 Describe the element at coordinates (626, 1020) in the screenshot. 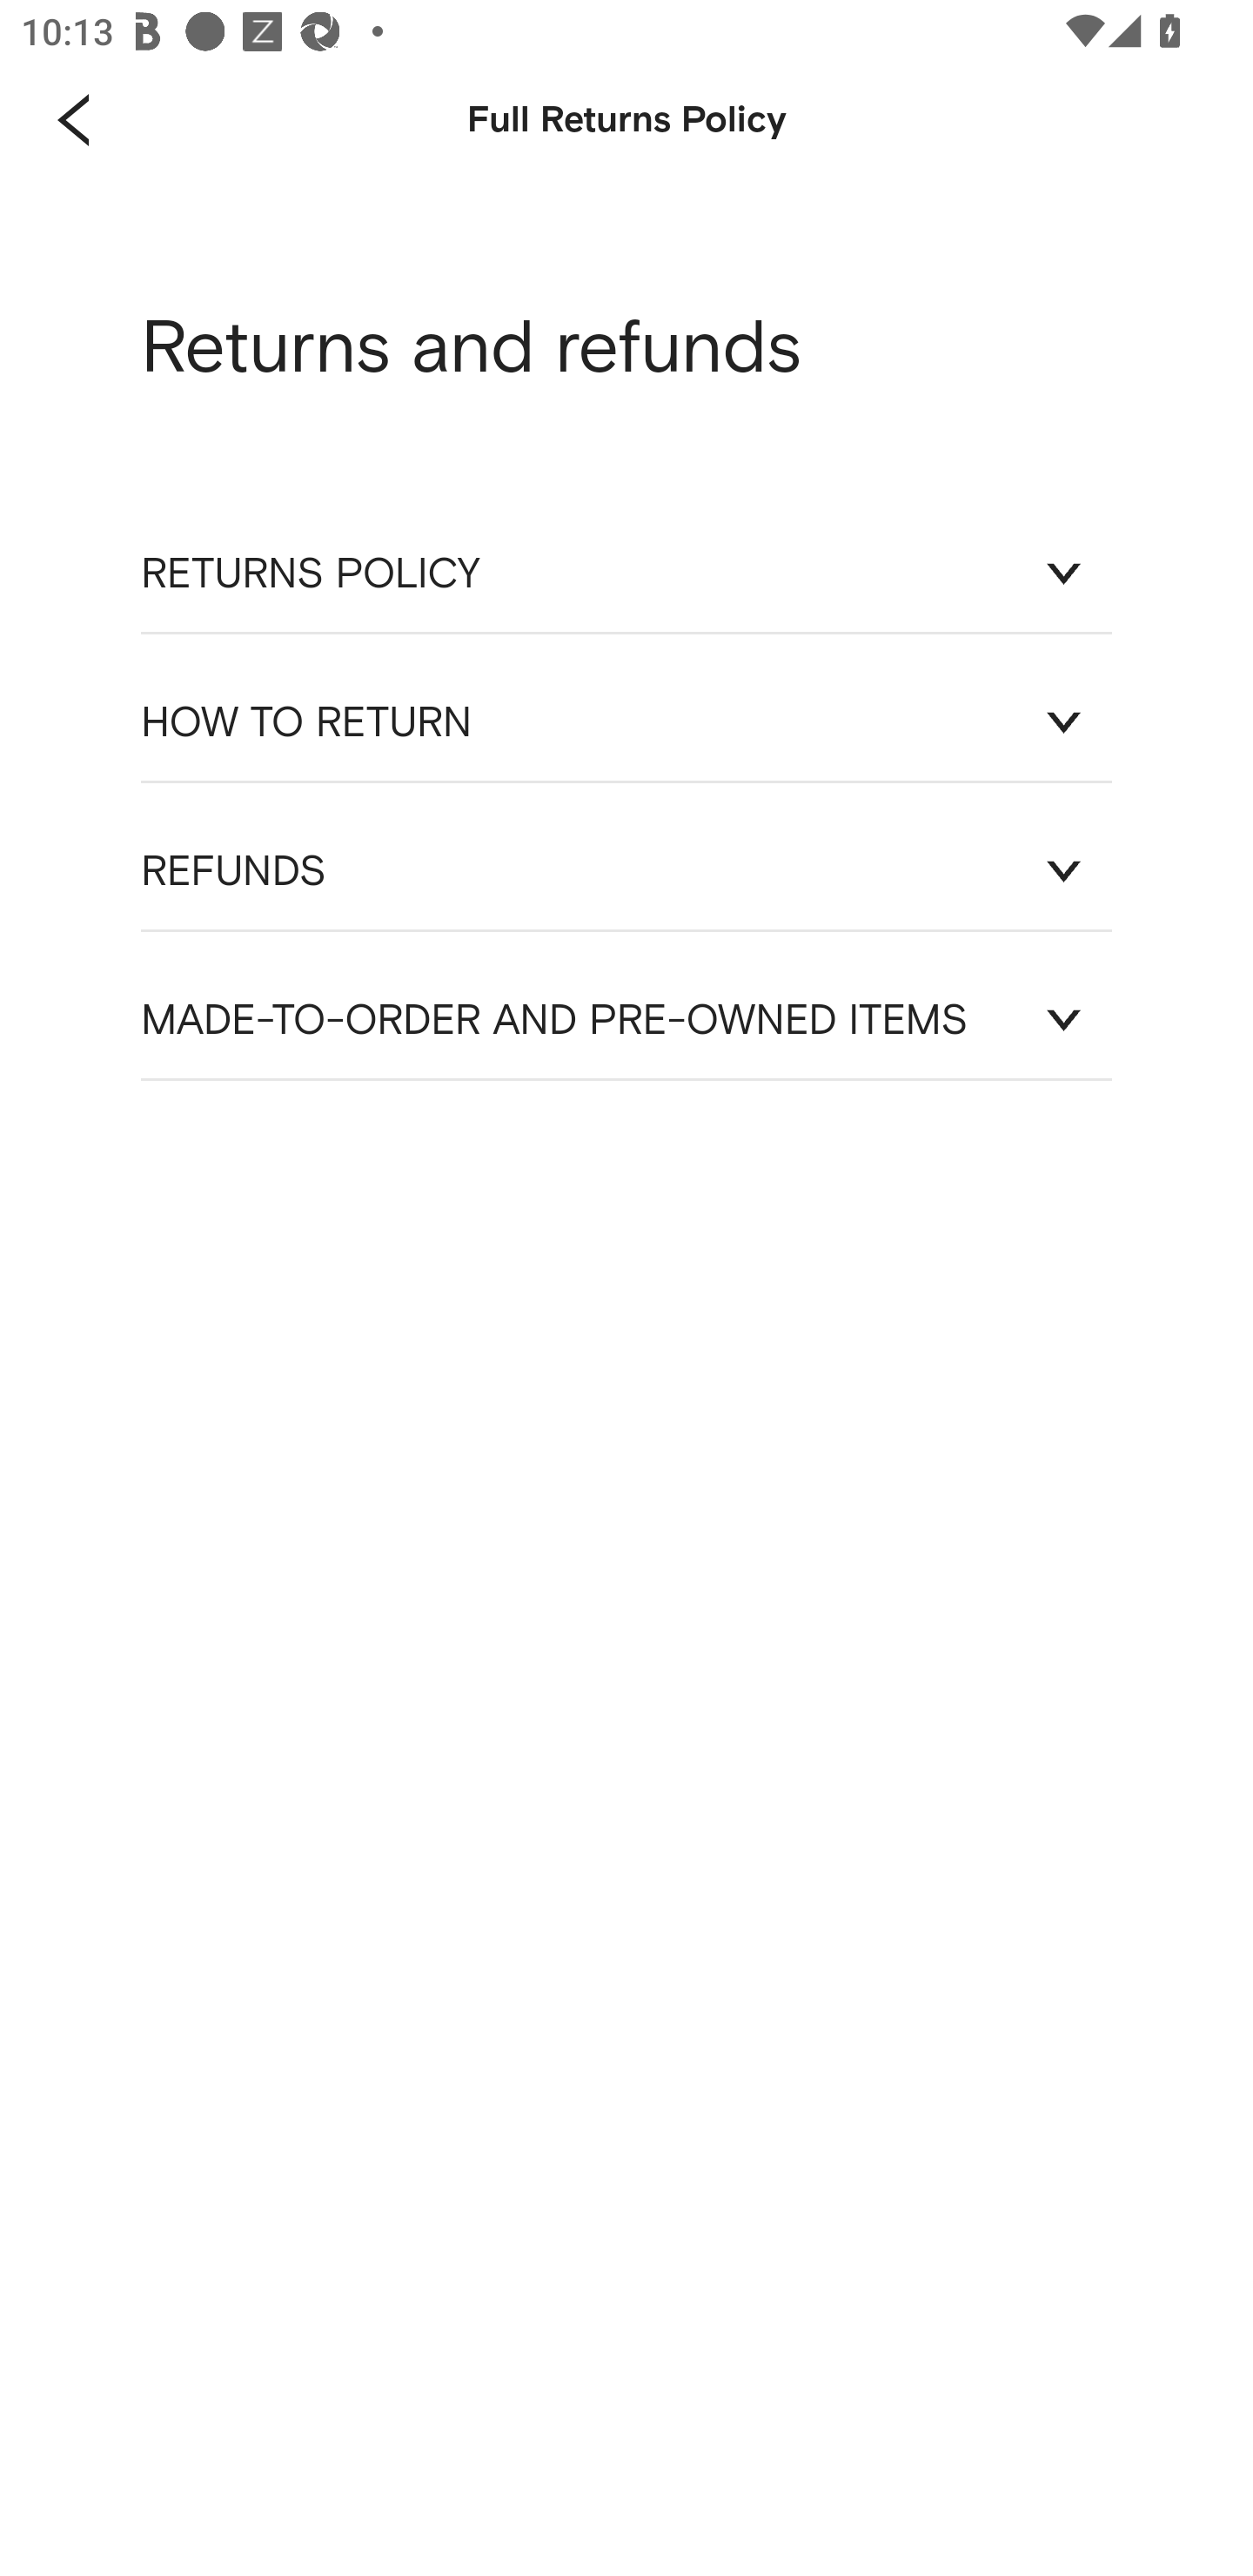

I see `MADE-TO-ORDER AND PRE-OWNED ITEMS` at that location.